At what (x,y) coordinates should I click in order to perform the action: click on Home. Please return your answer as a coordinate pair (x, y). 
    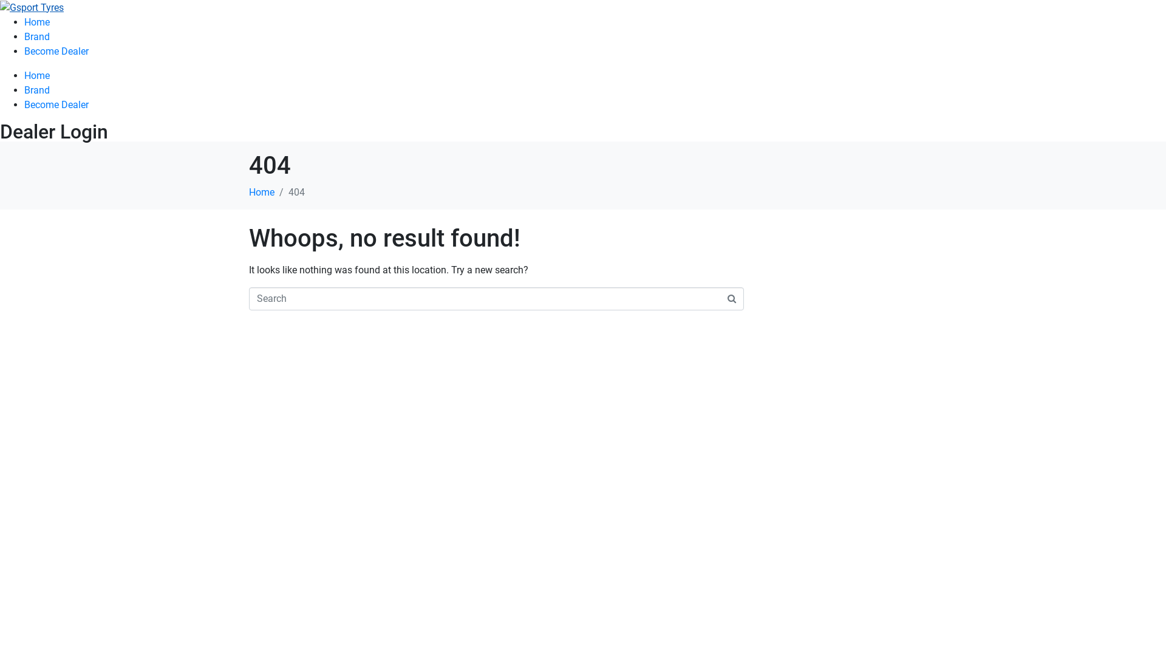
    Looking at the image, I should click on (262, 192).